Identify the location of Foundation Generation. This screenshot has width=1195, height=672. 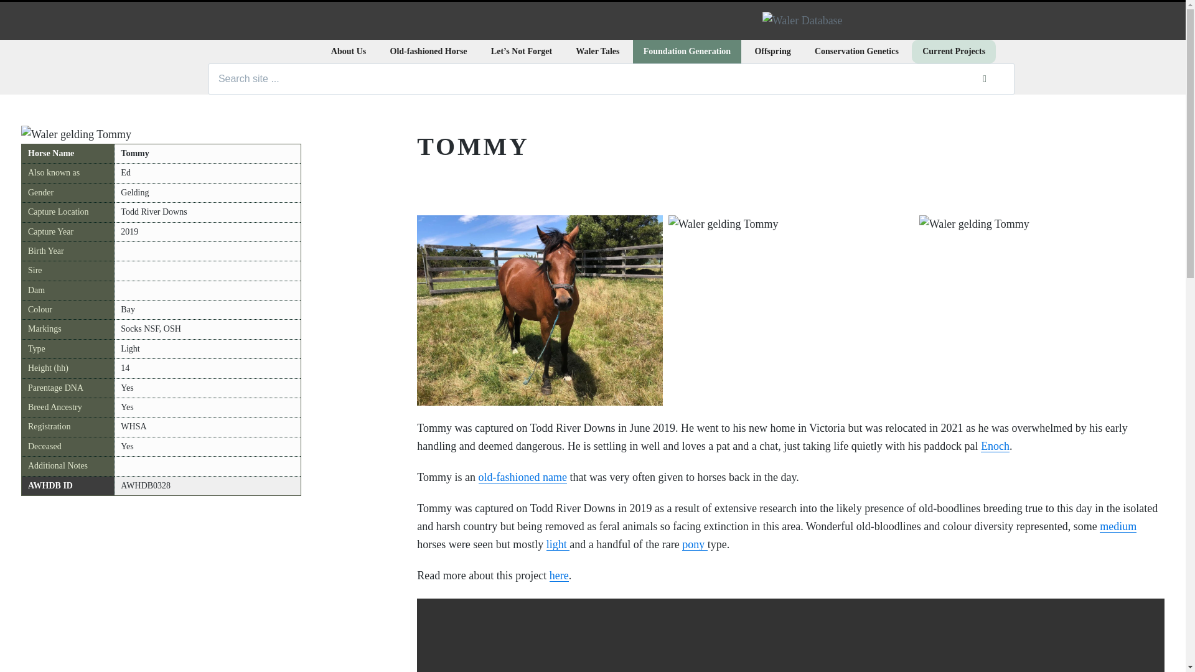
(687, 51).